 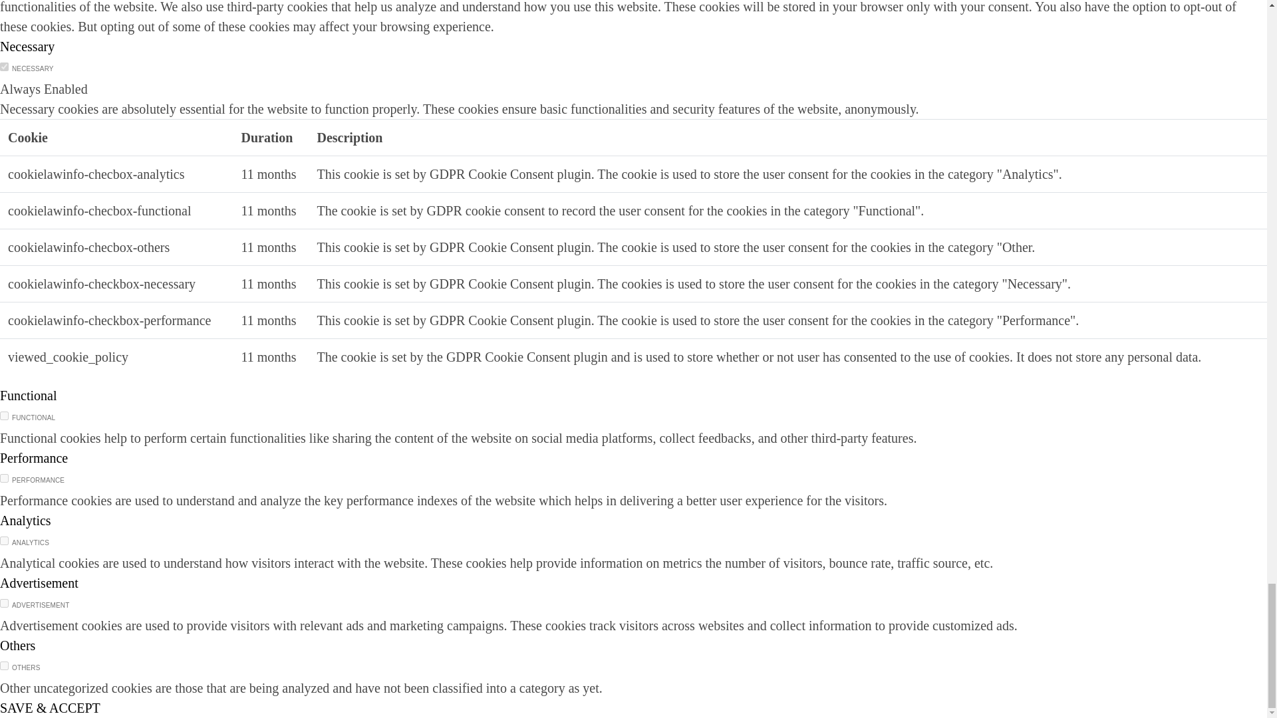 I want to click on on, so click(x=4, y=477).